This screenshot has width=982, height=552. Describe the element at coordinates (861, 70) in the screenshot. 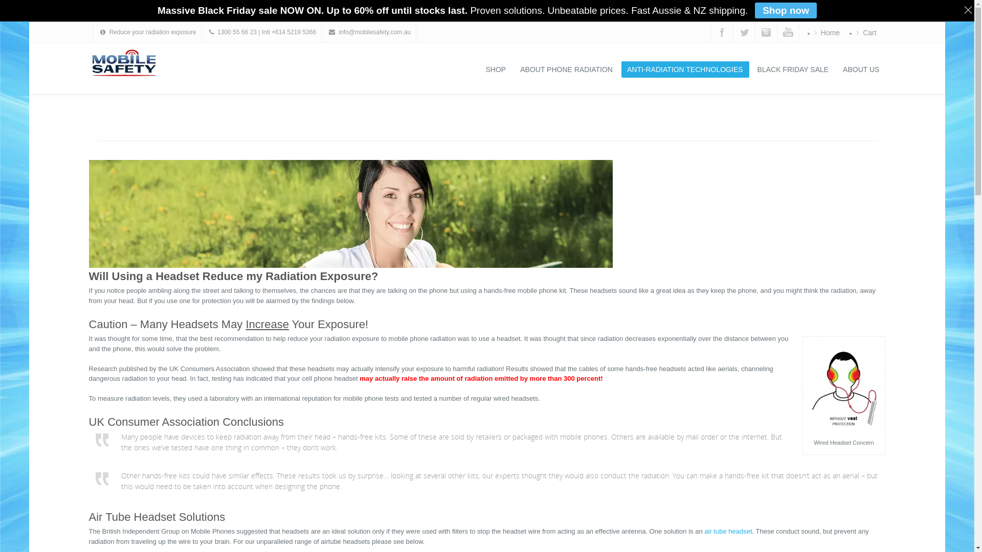

I see `ABOUT US` at that location.